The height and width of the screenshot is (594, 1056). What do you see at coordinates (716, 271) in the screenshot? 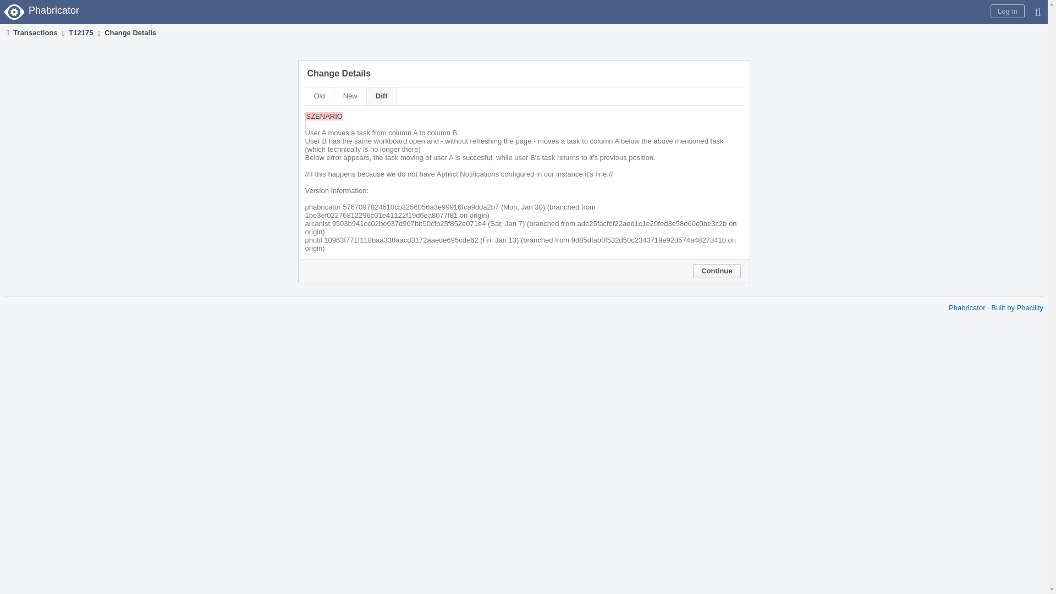
I see `Continue` at bounding box center [716, 271].